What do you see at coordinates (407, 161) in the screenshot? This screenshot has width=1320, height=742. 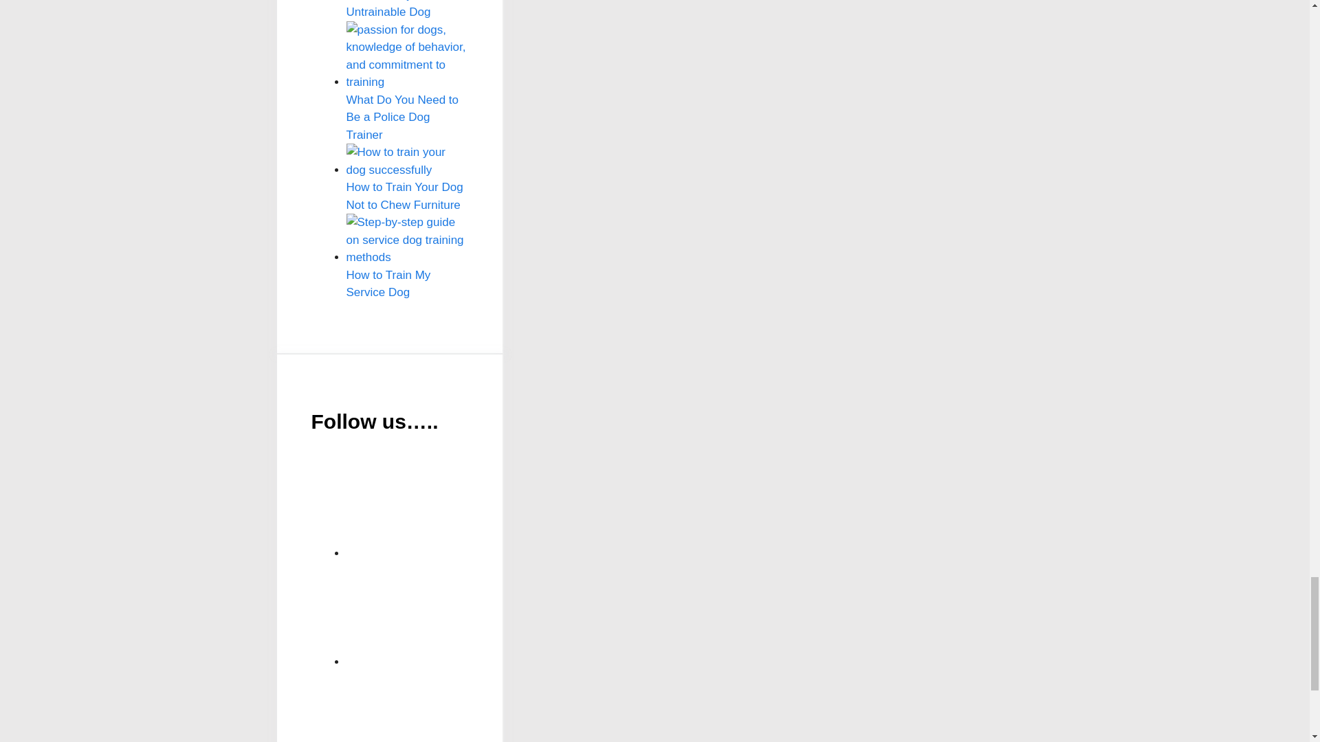 I see `How to Train Your Dog Not to Chew Furniture 7` at bounding box center [407, 161].